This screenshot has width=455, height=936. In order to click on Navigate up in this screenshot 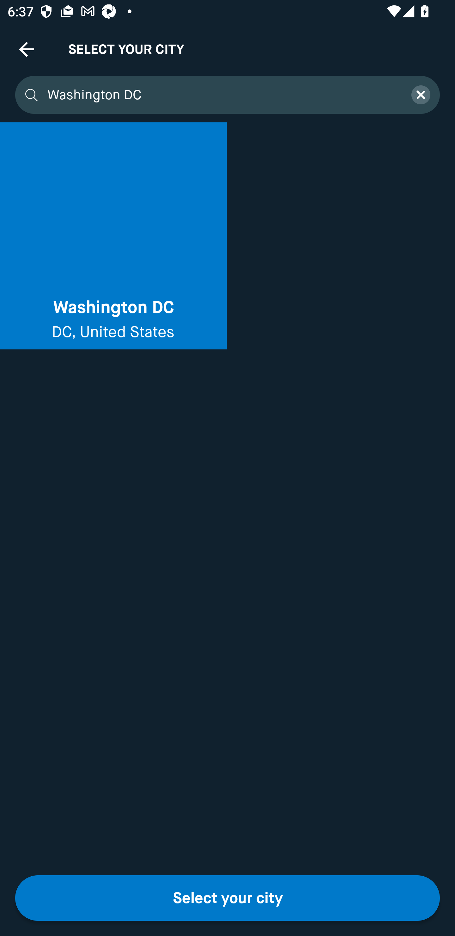, I will do `click(27, 49)`.